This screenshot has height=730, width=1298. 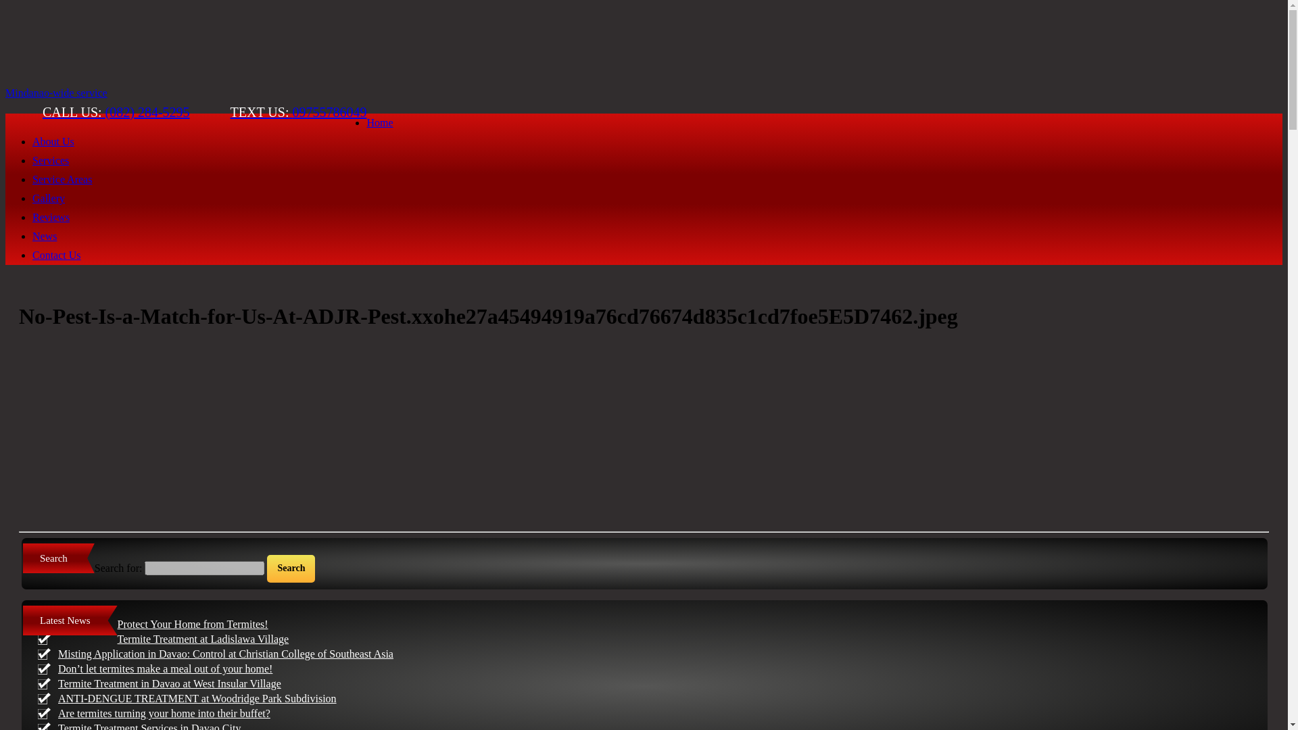 I want to click on Service Areas, so click(x=62, y=180).